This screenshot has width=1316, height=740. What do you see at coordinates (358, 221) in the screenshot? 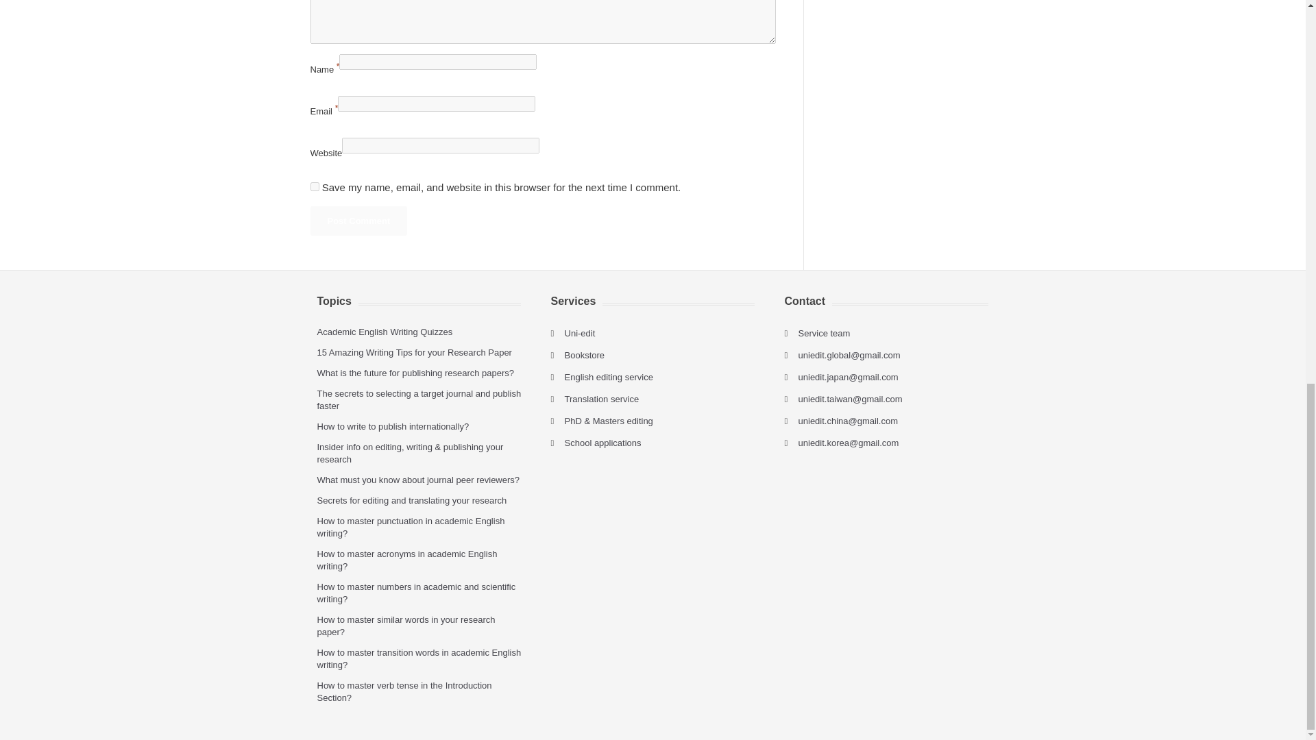
I see `Post Comment` at bounding box center [358, 221].